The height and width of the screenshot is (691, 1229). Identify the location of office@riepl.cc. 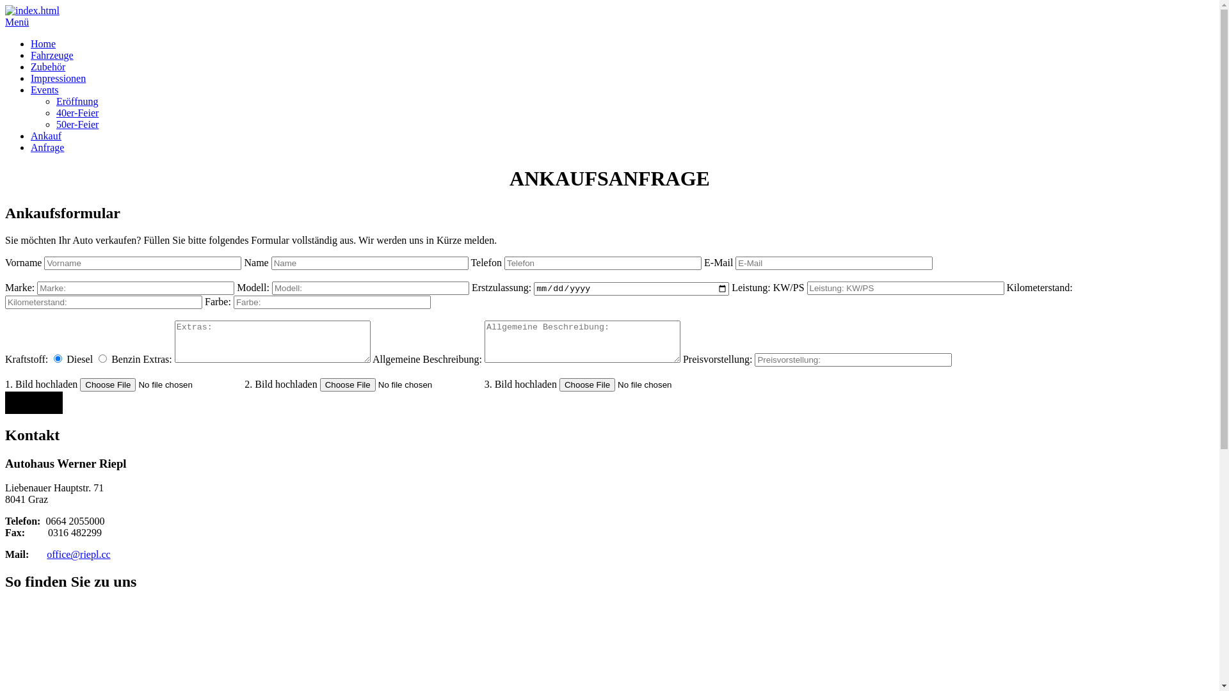
(78, 554).